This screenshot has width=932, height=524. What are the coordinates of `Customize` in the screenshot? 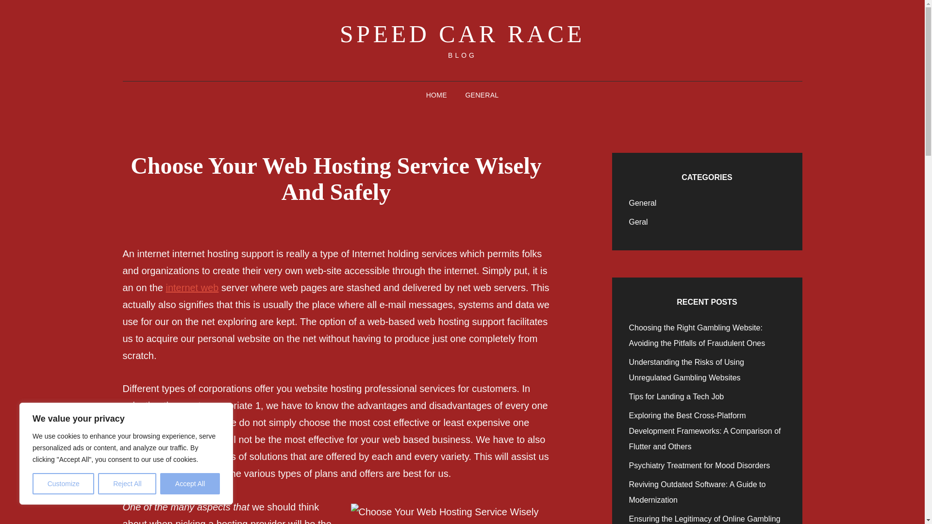 It's located at (63, 484).